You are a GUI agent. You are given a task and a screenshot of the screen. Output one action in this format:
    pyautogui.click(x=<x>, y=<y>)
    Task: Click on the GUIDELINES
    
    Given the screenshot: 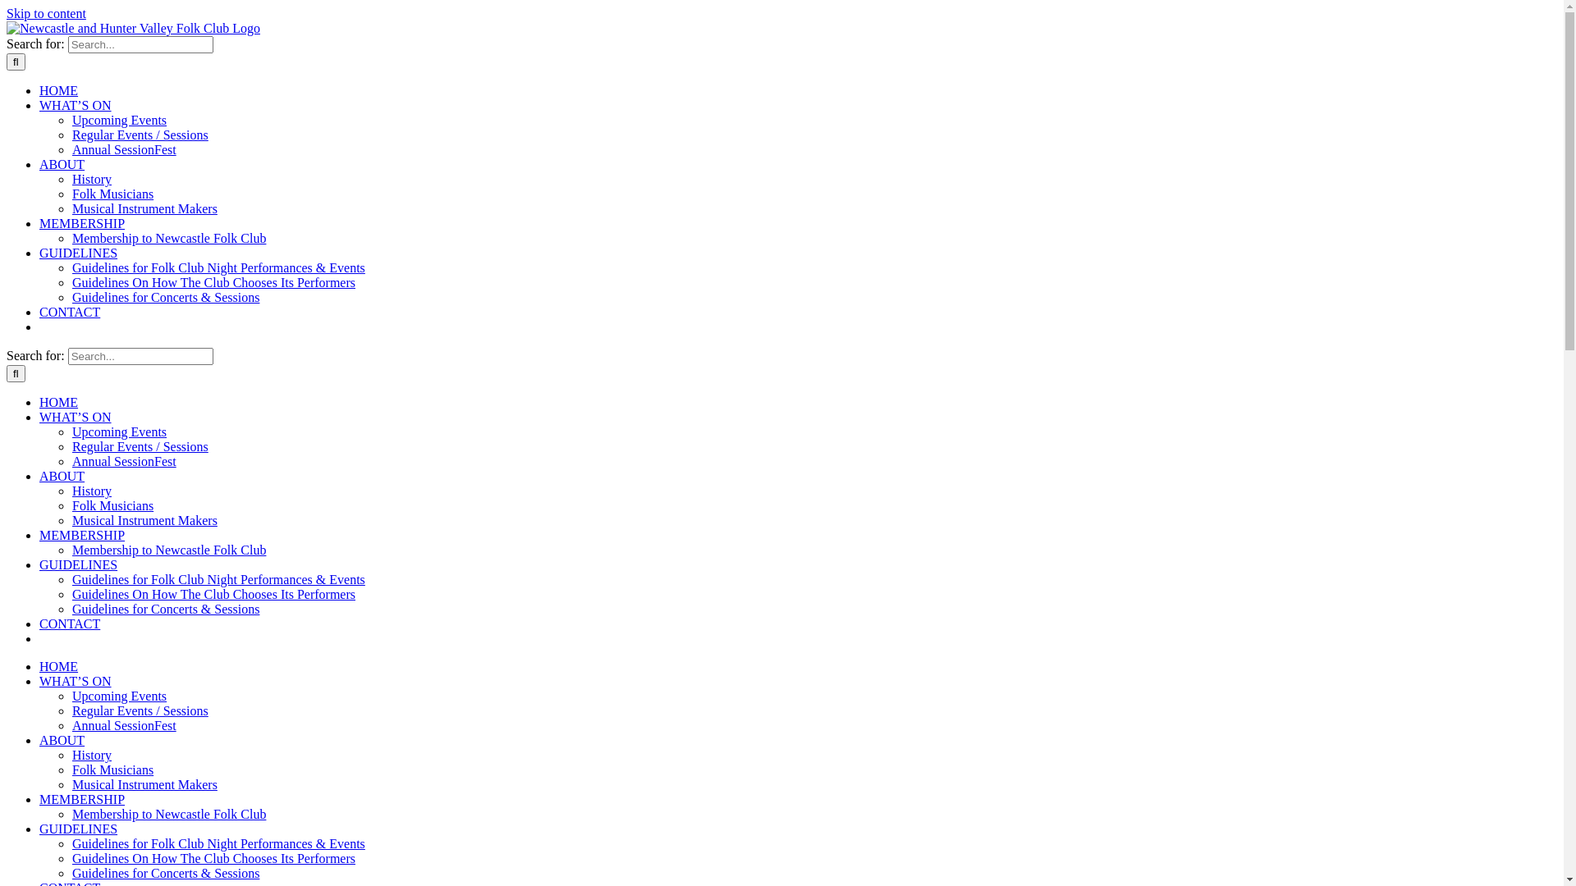 What is the action you would take?
    pyautogui.click(x=79, y=829)
    